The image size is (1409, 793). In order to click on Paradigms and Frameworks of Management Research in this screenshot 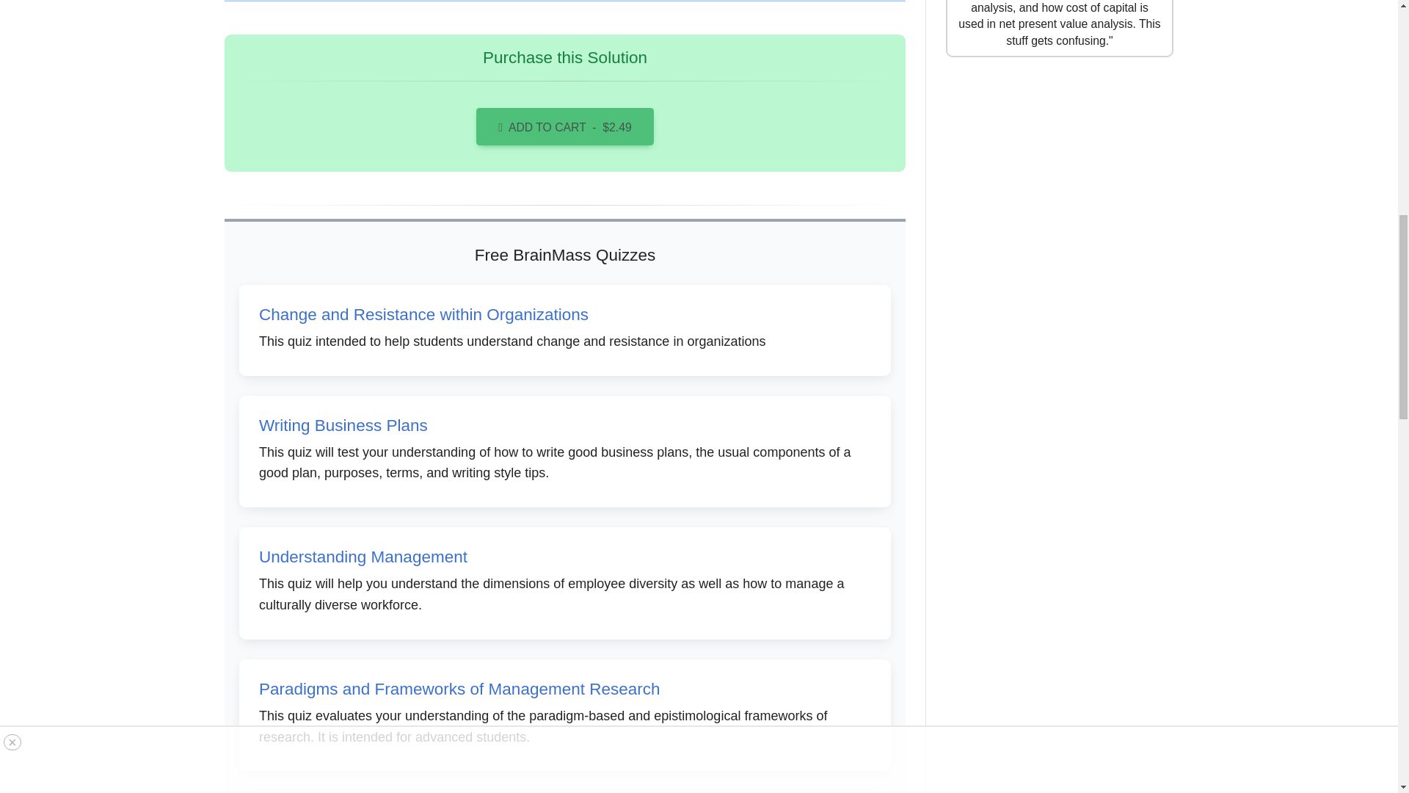, I will do `click(459, 689)`.